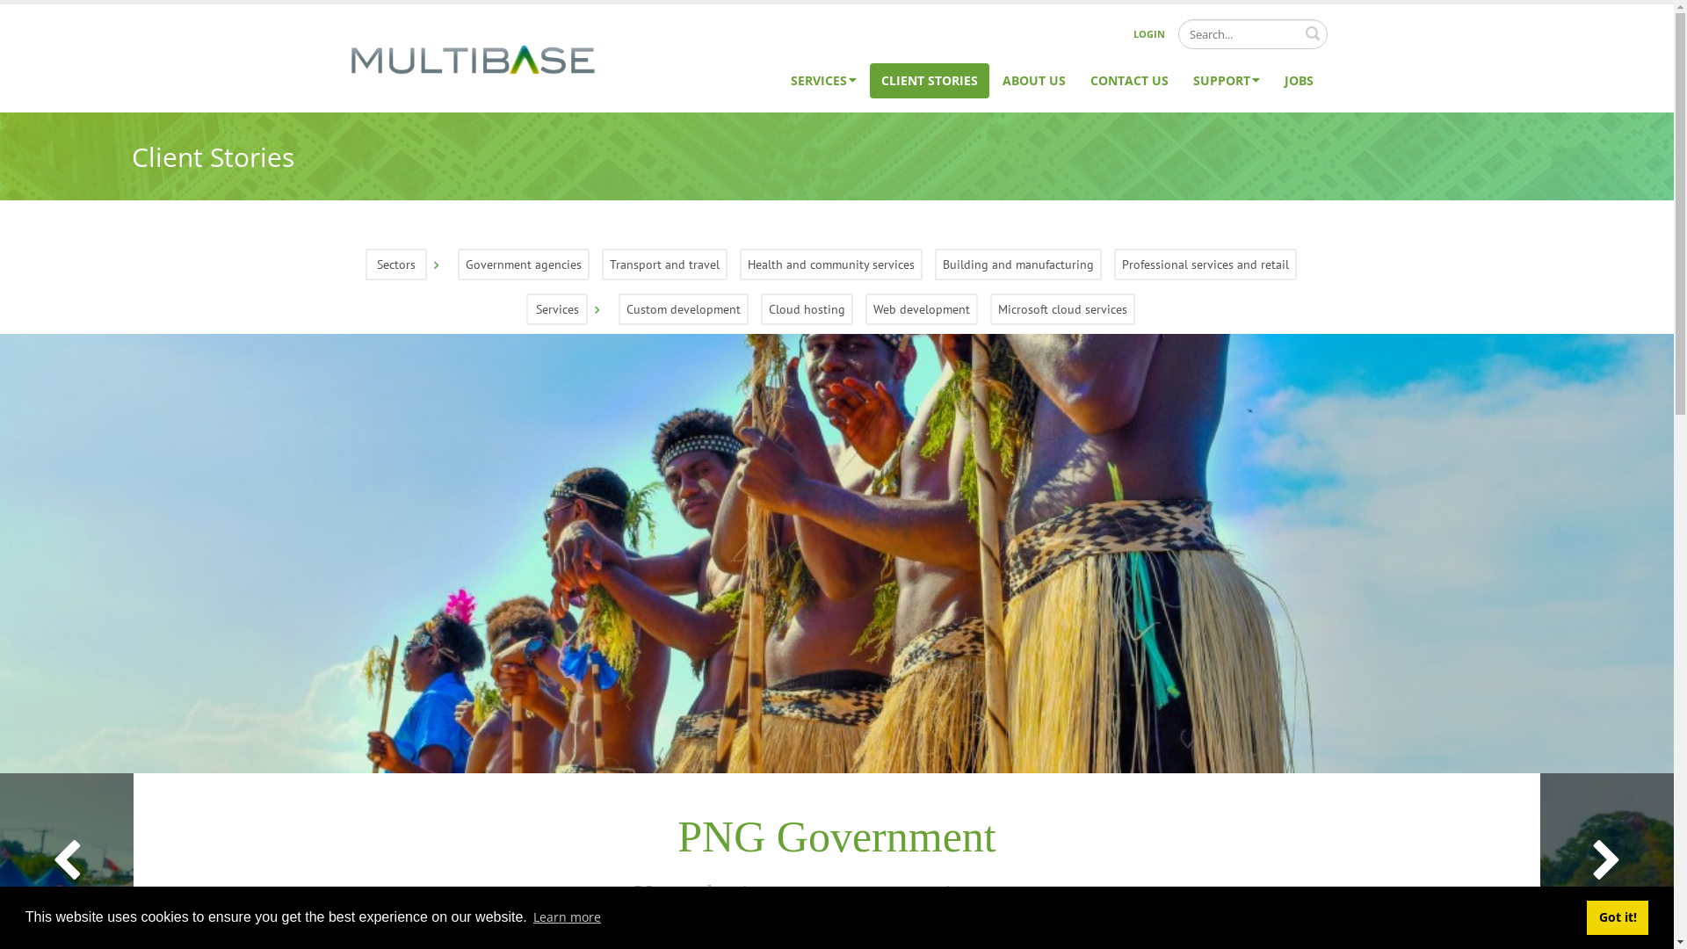 The image size is (1687, 949). What do you see at coordinates (822, 81) in the screenshot?
I see `SERVICES` at bounding box center [822, 81].